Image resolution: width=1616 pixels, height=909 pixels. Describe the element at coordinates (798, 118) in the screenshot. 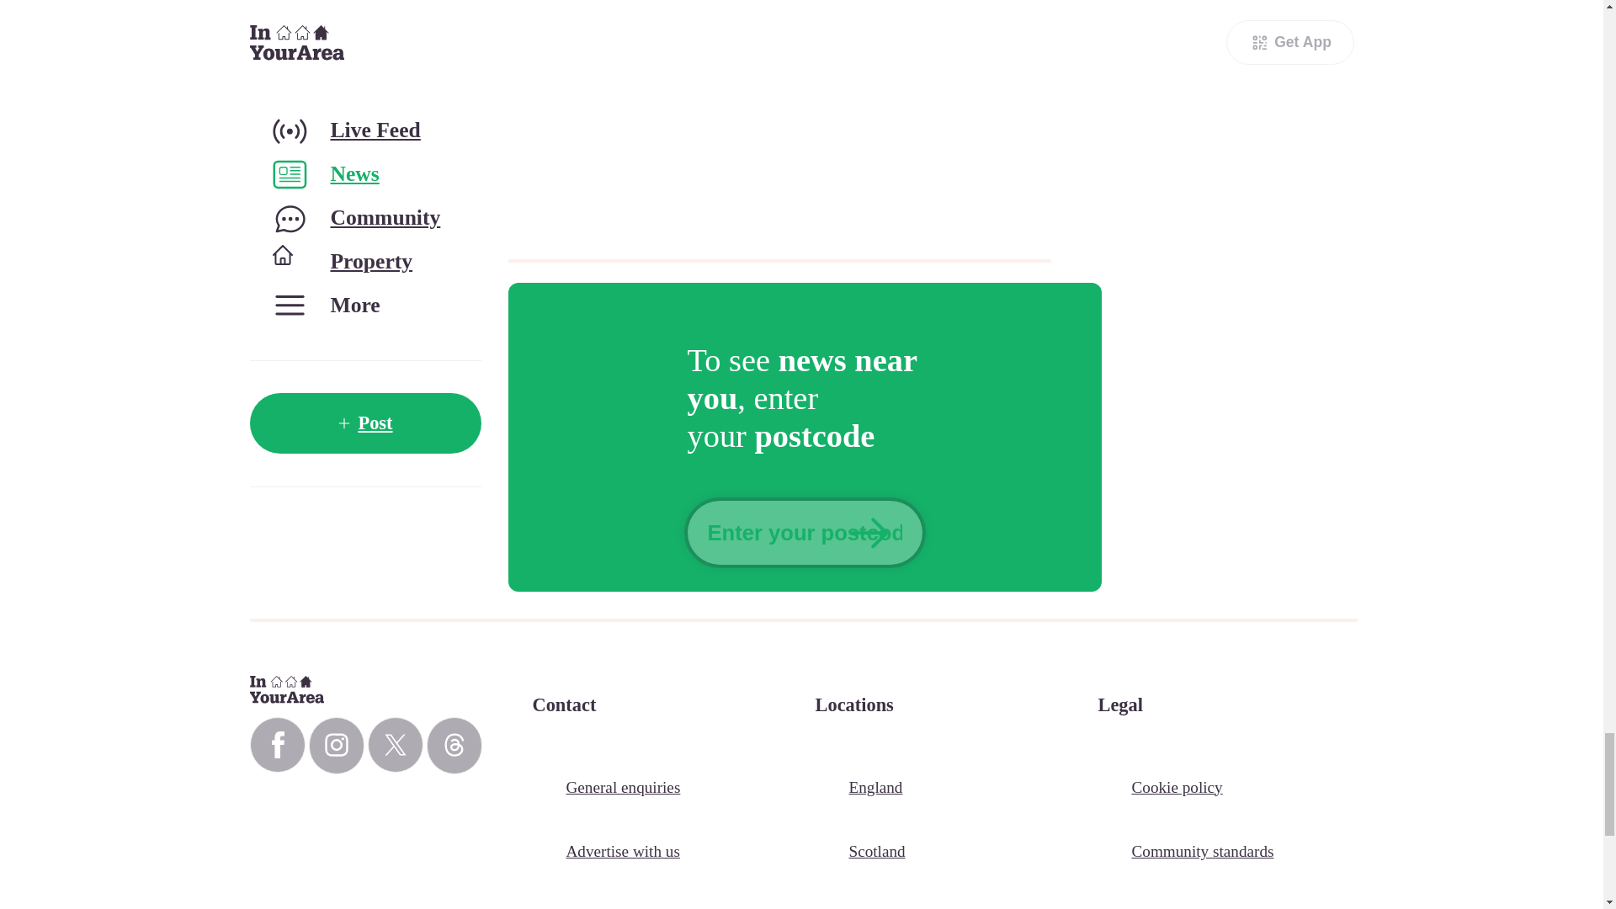

I see `comments` at that location.